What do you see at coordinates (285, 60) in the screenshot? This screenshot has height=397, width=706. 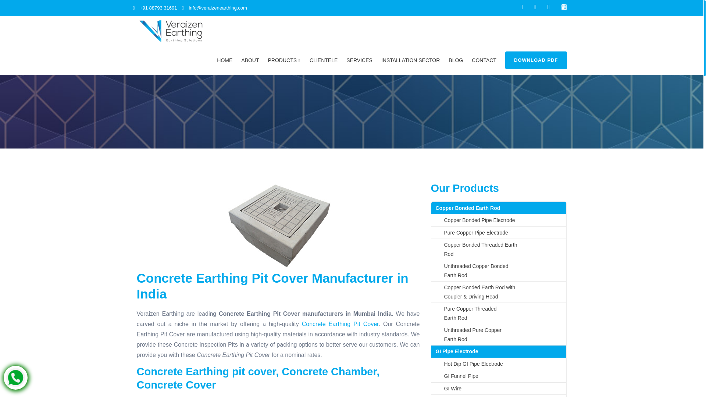 I see `PRODUCTS` at bounding box center [285, 60].